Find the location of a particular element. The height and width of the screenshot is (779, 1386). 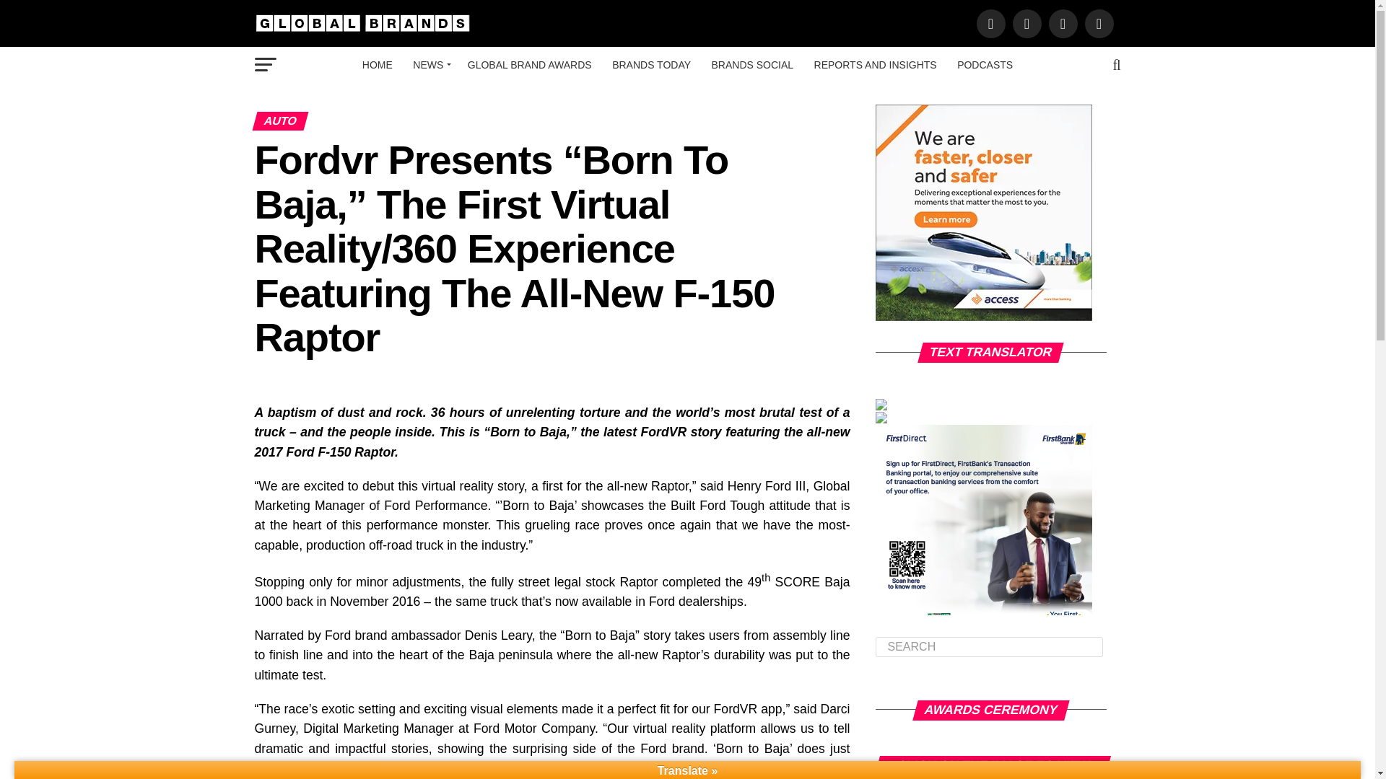

NEWS is located at coordinates (430, 64).